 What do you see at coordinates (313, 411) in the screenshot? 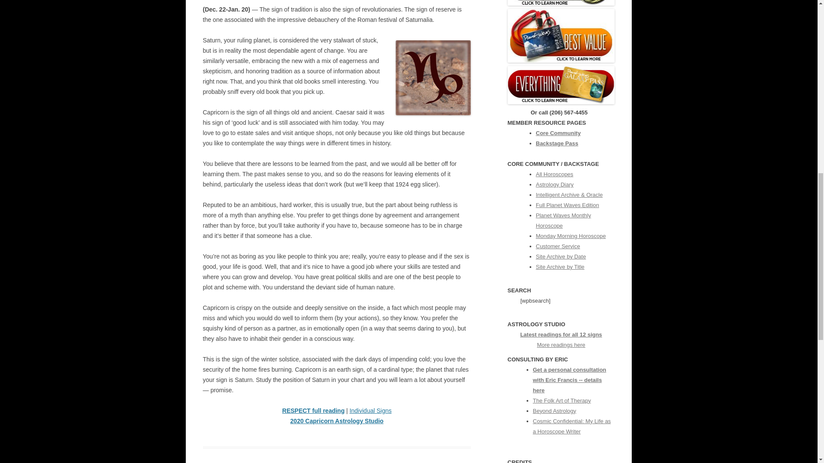
I see `RESPECT full reading` at bounding box center [313, 411].